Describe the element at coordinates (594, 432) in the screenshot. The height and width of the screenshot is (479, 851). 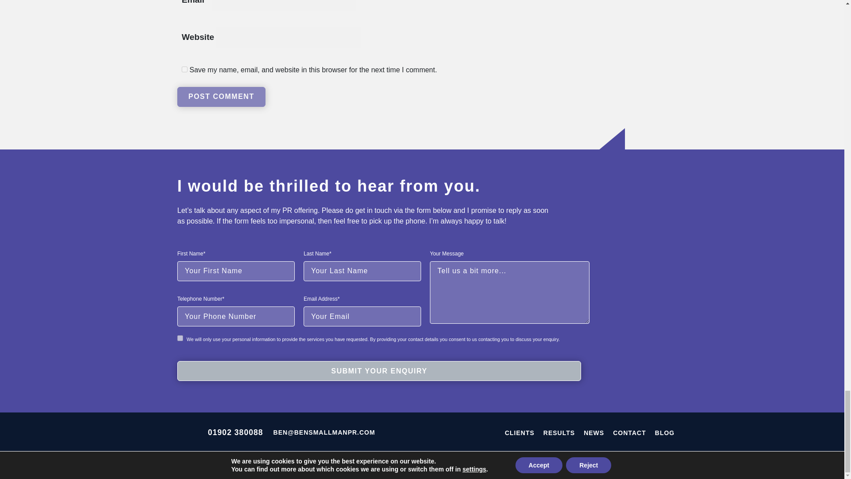
I see `NEWS` at that location.